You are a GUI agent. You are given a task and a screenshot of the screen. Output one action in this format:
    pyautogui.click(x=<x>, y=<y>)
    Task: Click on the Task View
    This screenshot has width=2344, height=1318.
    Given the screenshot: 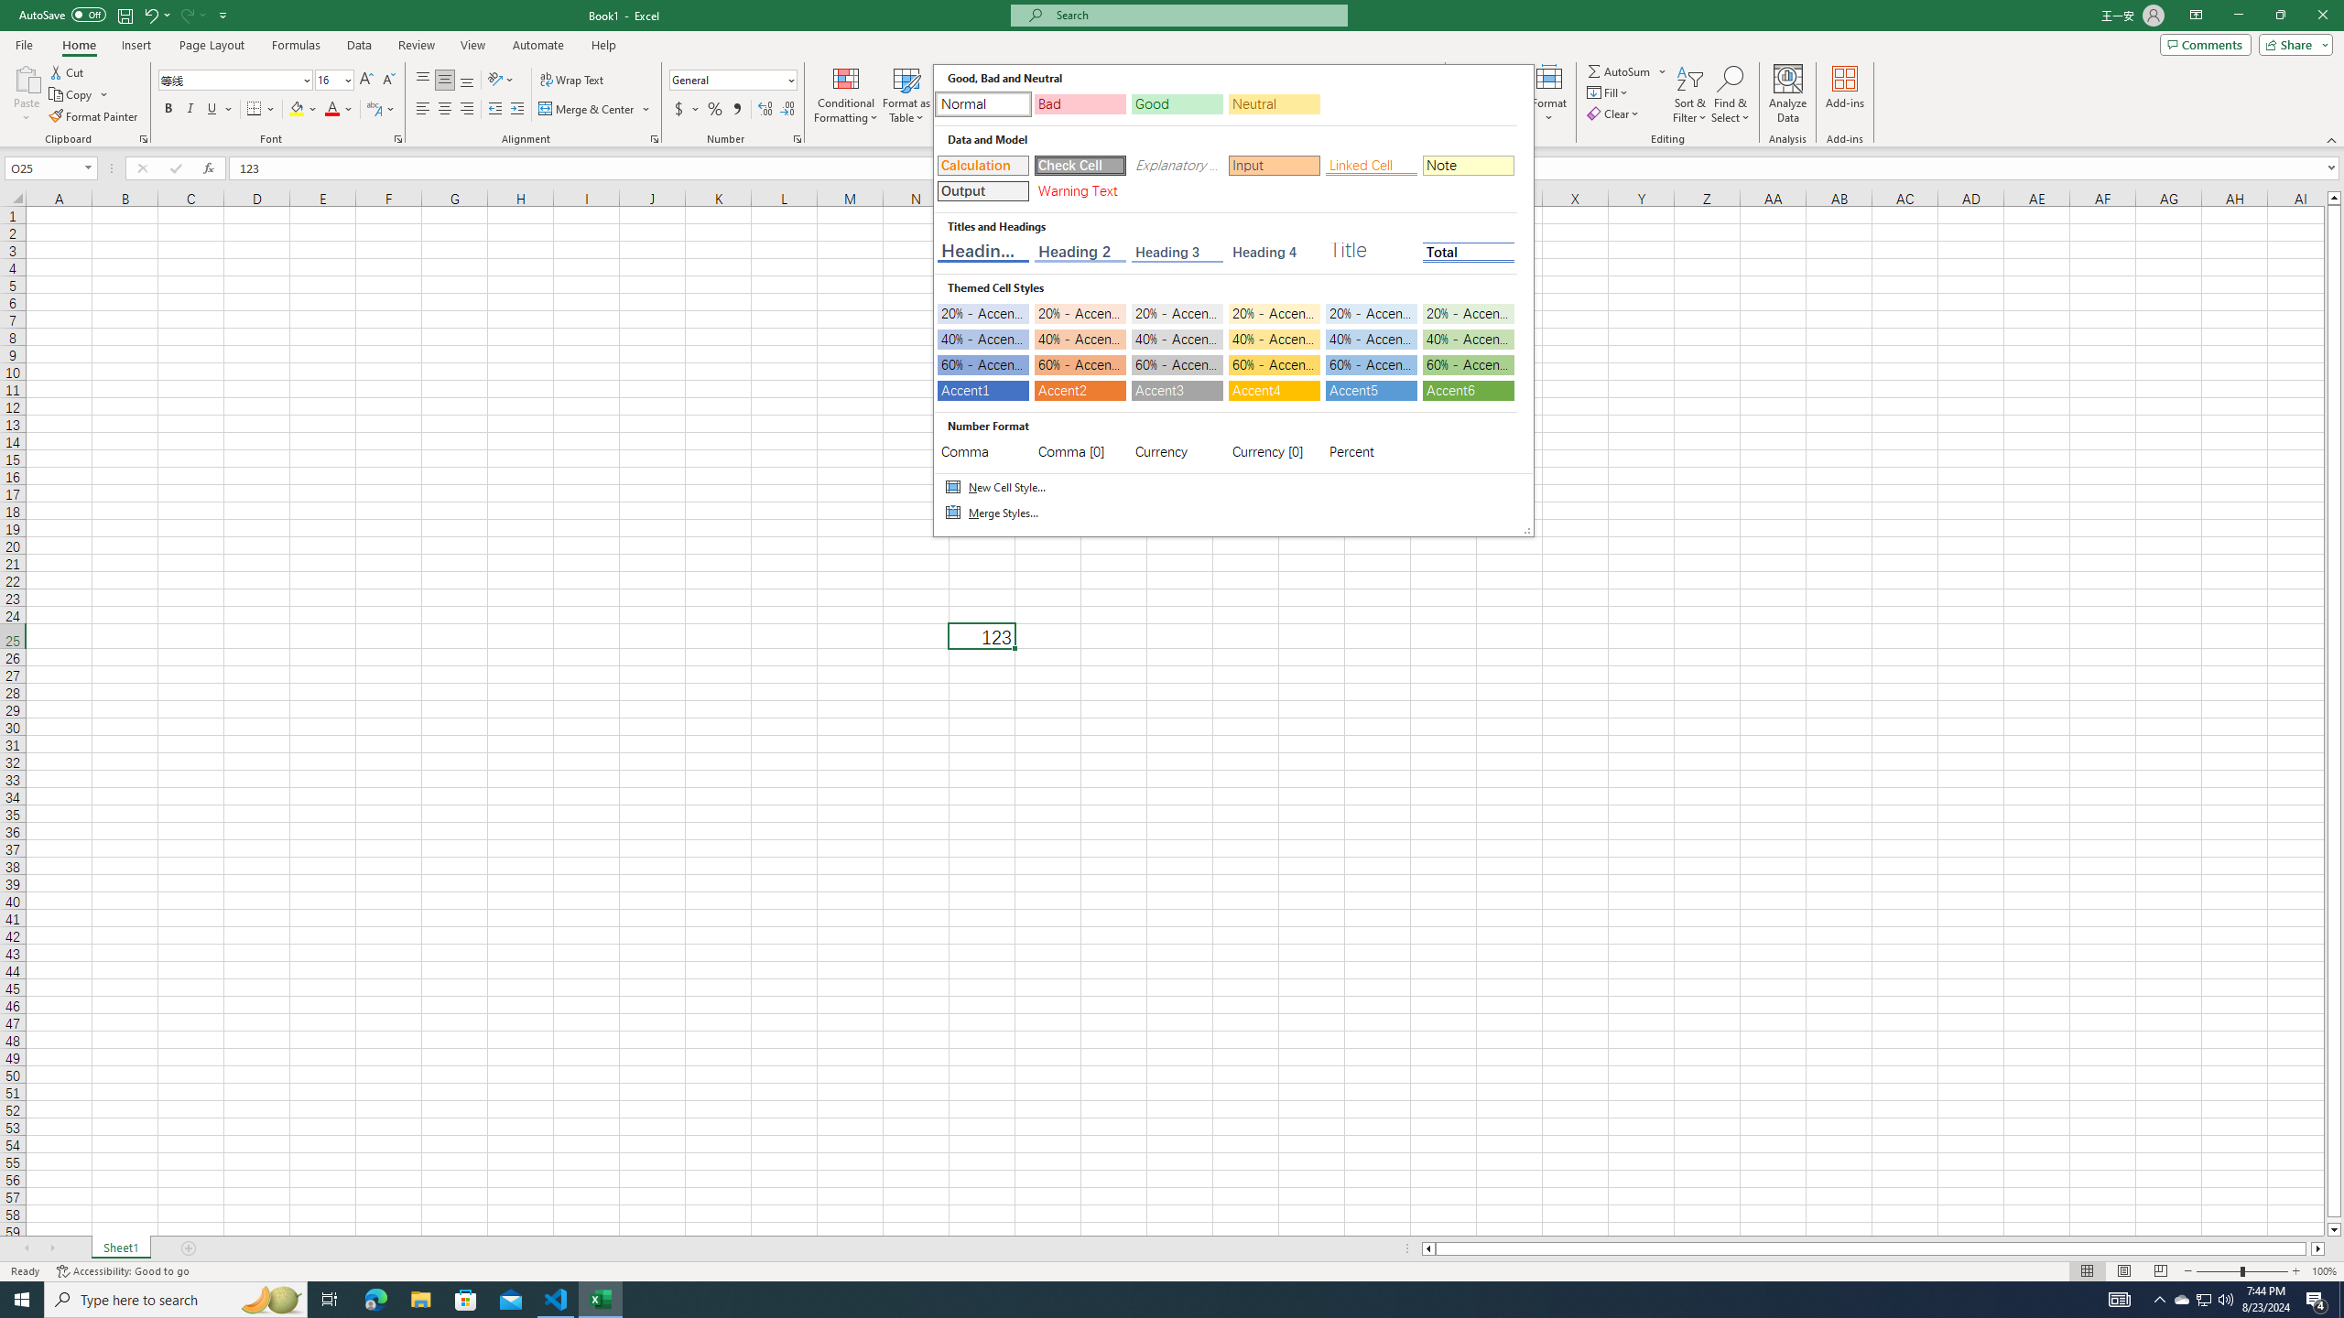 What is the action you would take?
    pyautogui.click(x=388, y=81)
    